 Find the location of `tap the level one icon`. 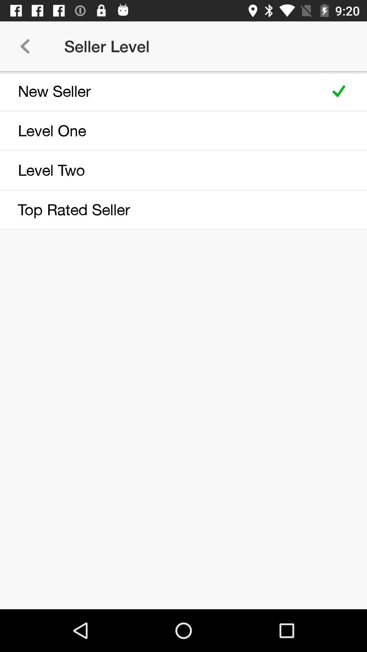

tap the level one icon is located at coordinates (160, 130).